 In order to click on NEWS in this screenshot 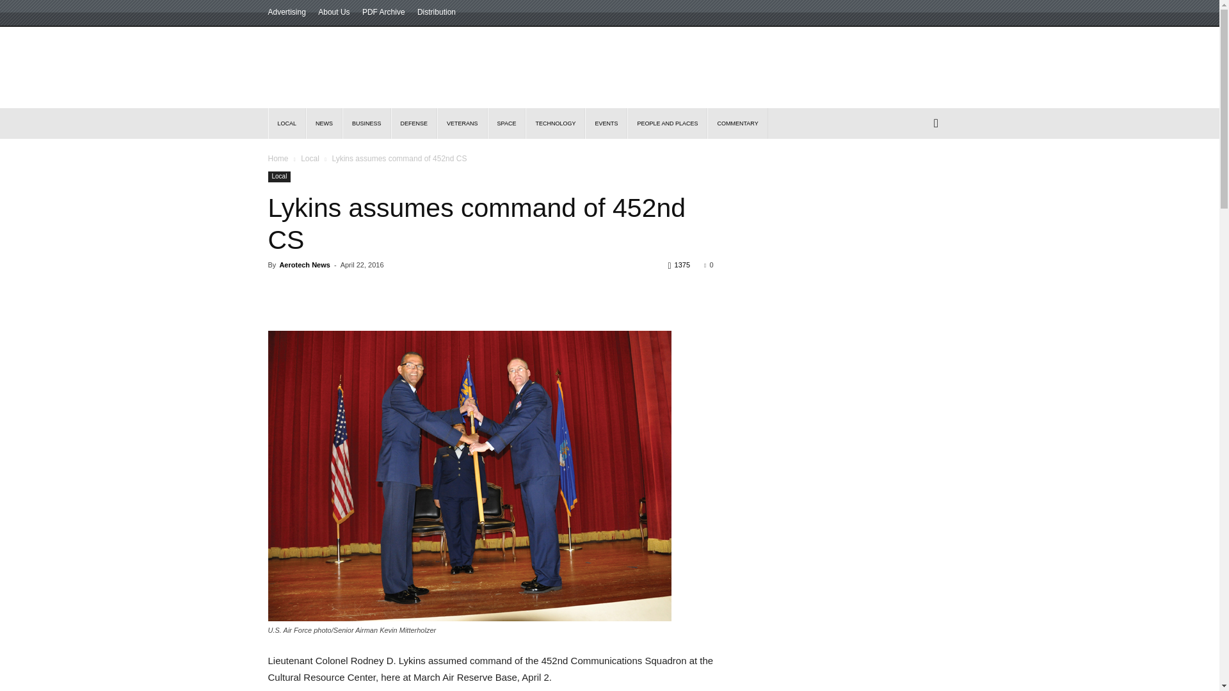, I will do `click(324, 123)`.